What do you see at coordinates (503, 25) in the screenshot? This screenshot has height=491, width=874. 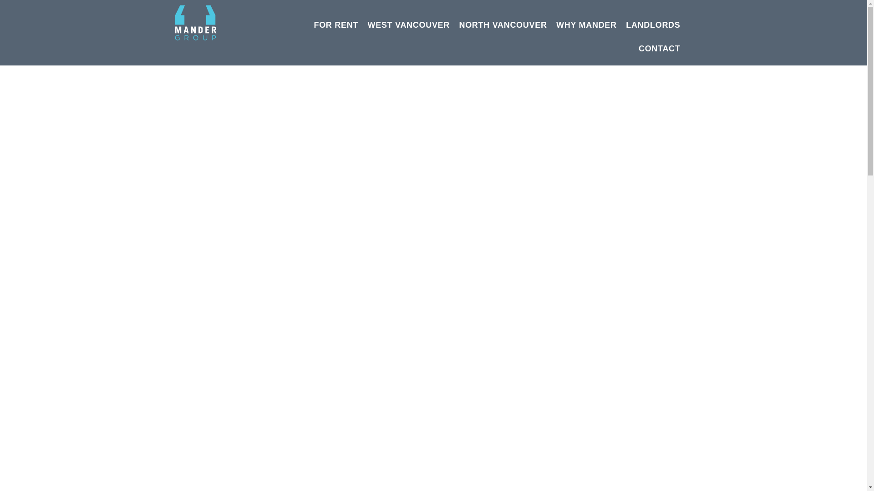 I see `NORTH VANCOUVER` at bounding box center [503, 25].